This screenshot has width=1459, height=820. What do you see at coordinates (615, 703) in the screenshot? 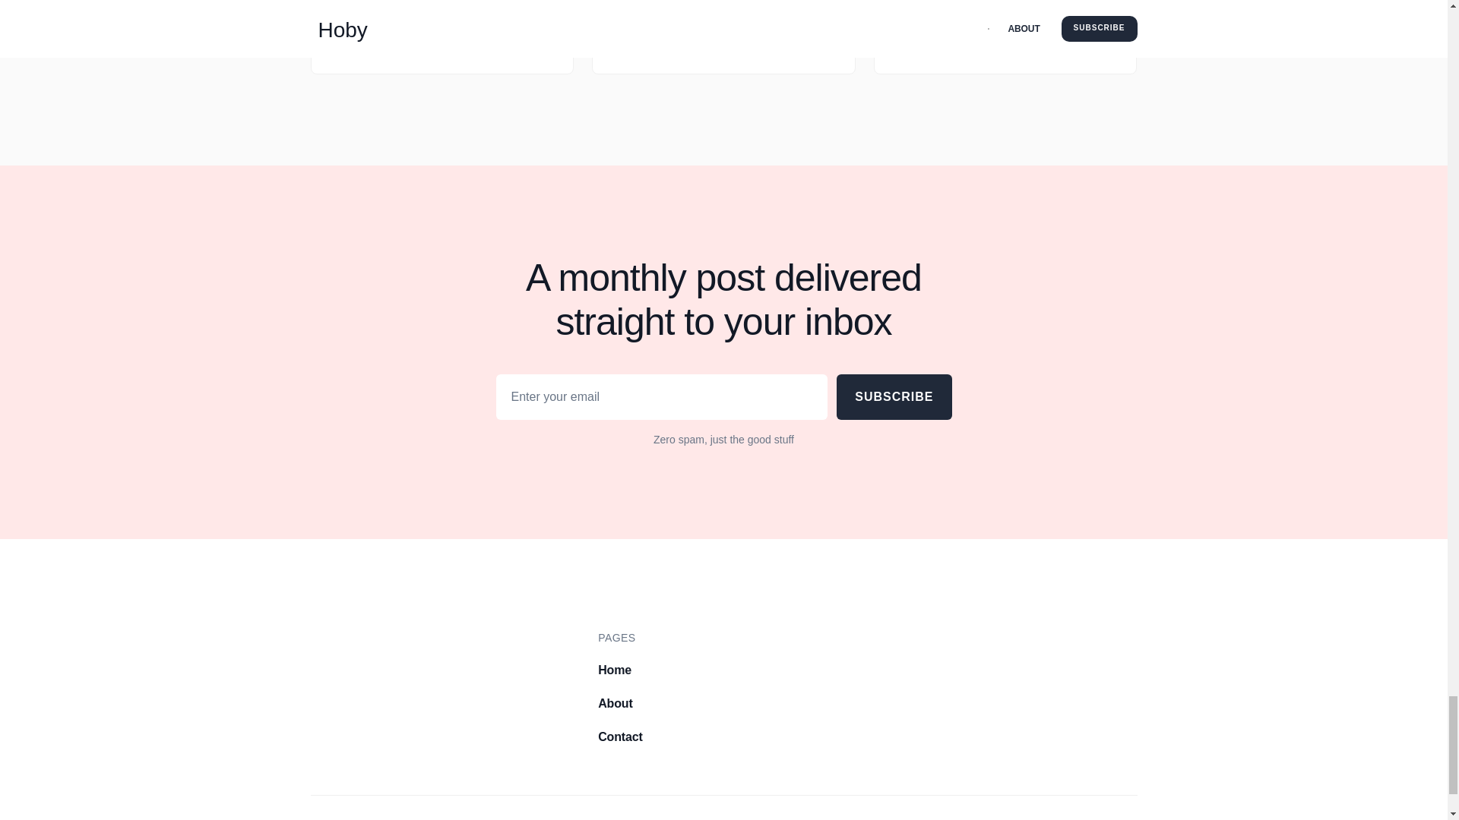
I see `About` at bounding box center [615, 703].